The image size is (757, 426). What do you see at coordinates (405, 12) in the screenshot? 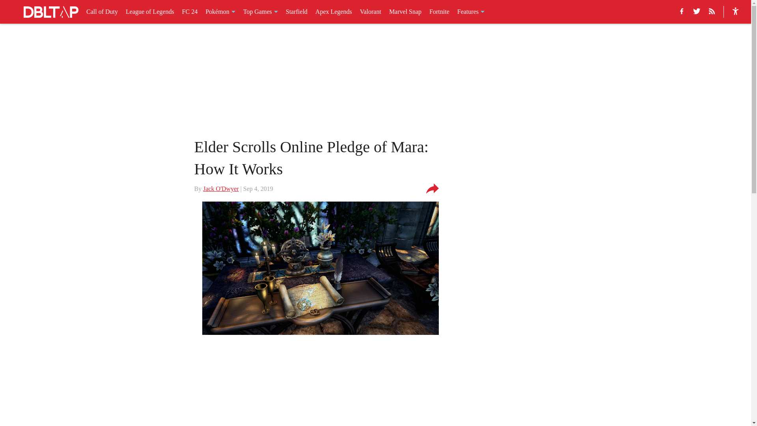
I see `Marvel Snap` at bounding box center [405, 12].